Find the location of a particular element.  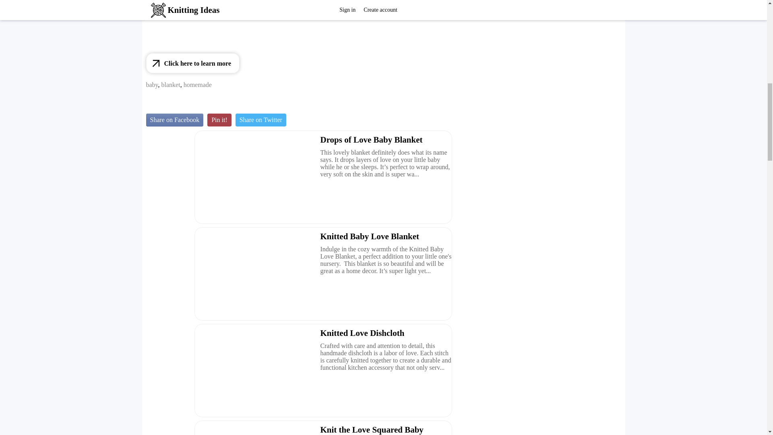

blanket is located at coordinates (171, 85).